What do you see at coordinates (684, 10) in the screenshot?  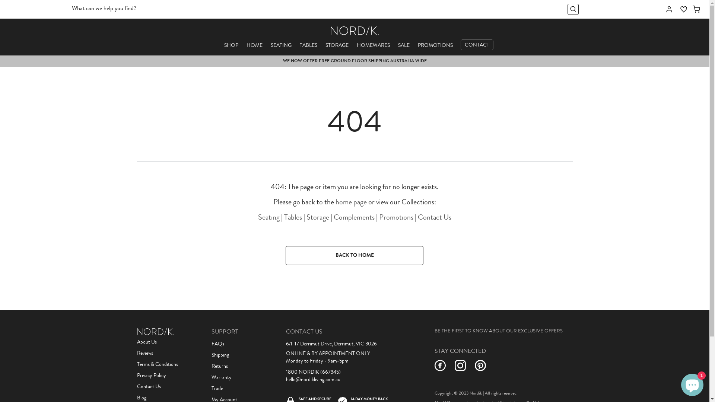 I see `Wishlist` at bounding box center [684, 10].